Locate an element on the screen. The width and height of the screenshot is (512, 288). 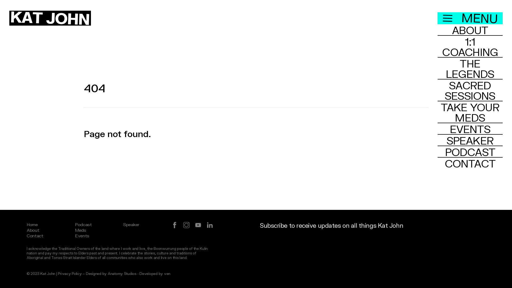
EVENTS is located at coordinates (470, 129).